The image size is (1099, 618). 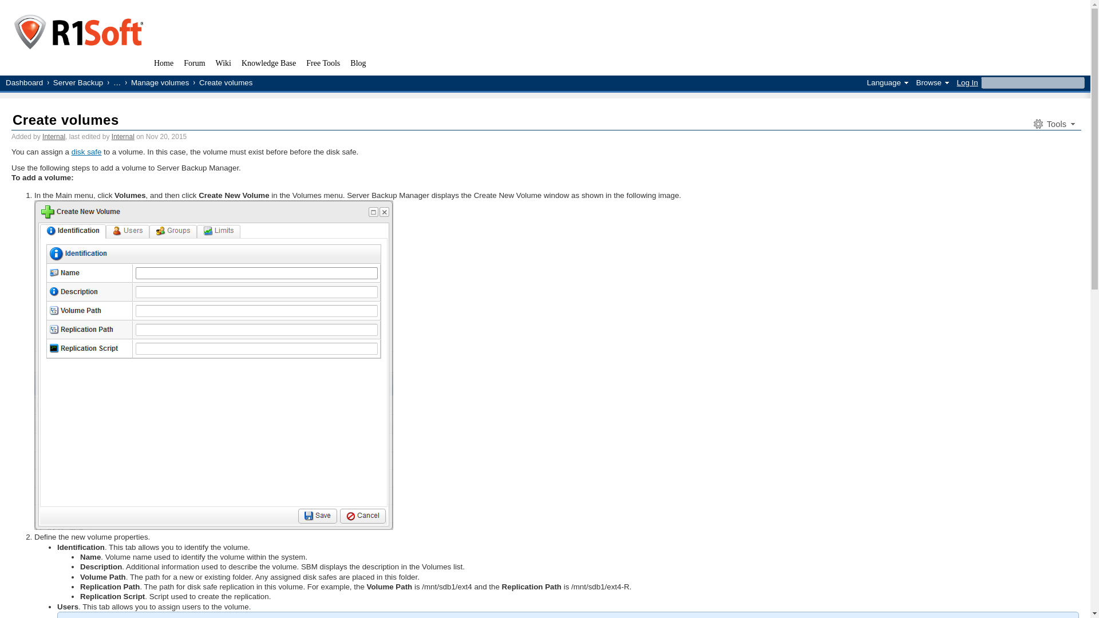 I want to click on Show all breadcrumbs, so click(x=112, y=82).